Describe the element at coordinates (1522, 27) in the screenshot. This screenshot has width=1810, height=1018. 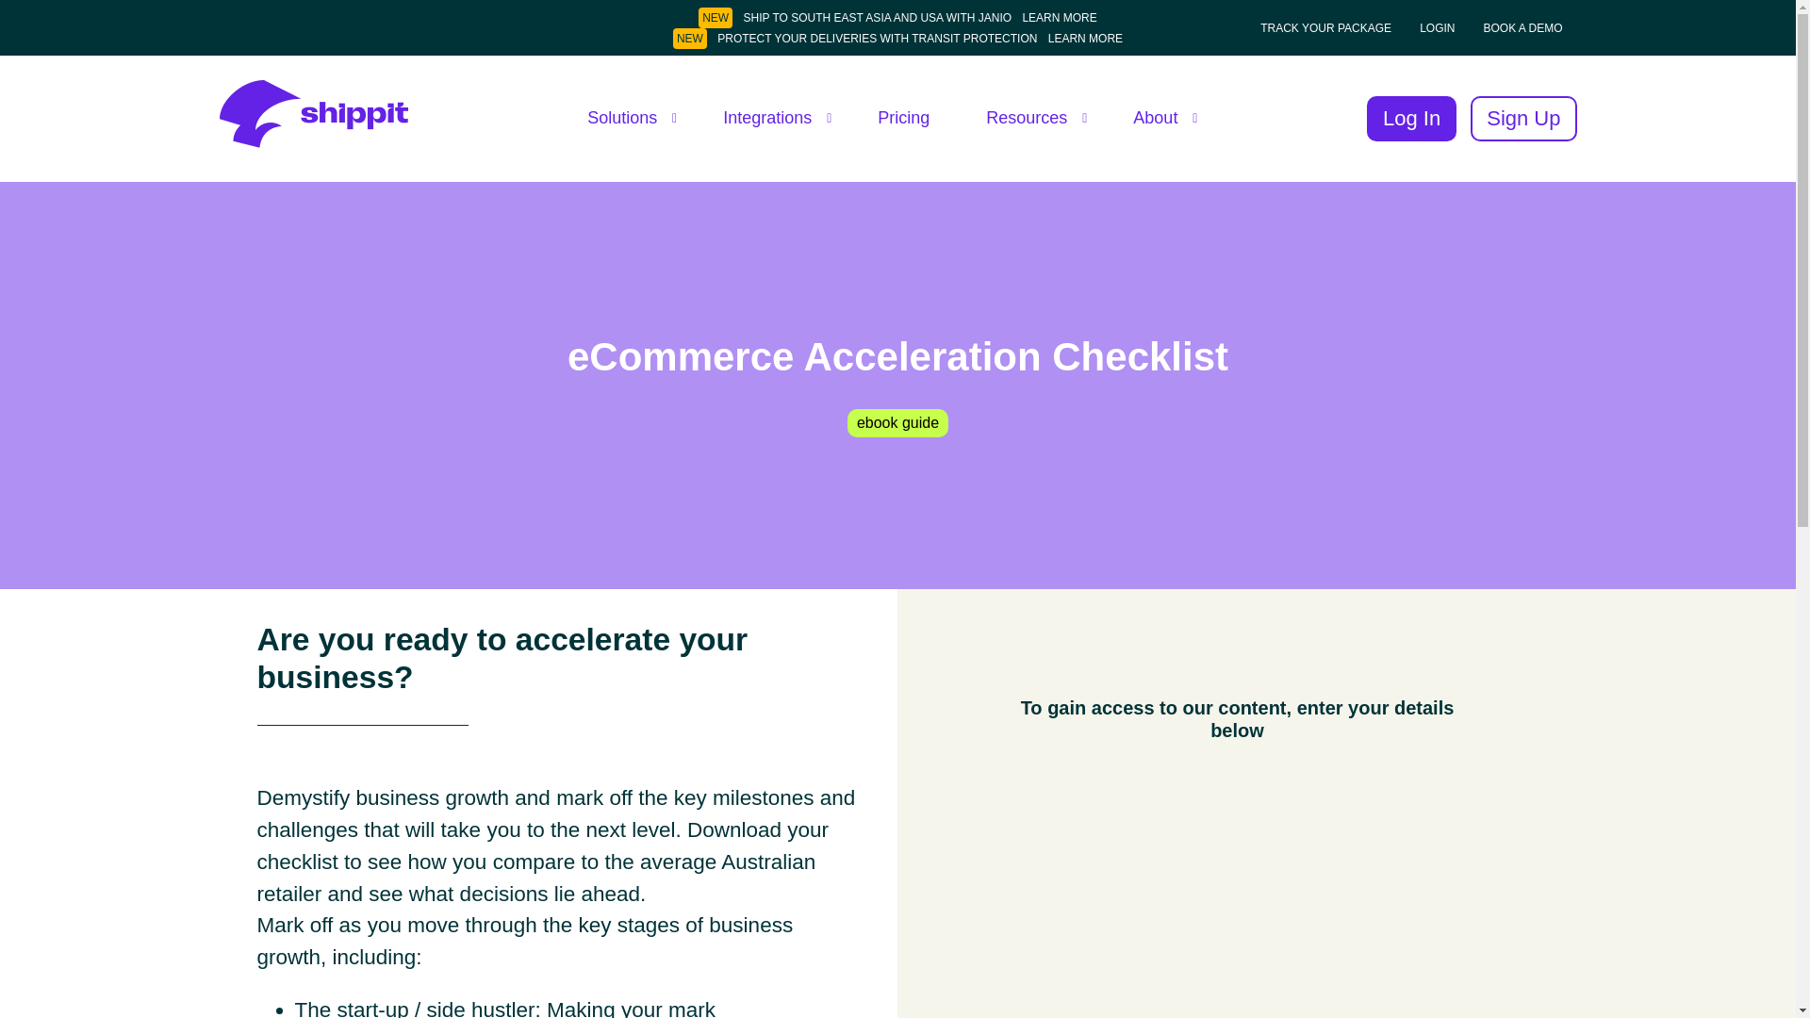
I see `BOOK A DEMO` at that location.